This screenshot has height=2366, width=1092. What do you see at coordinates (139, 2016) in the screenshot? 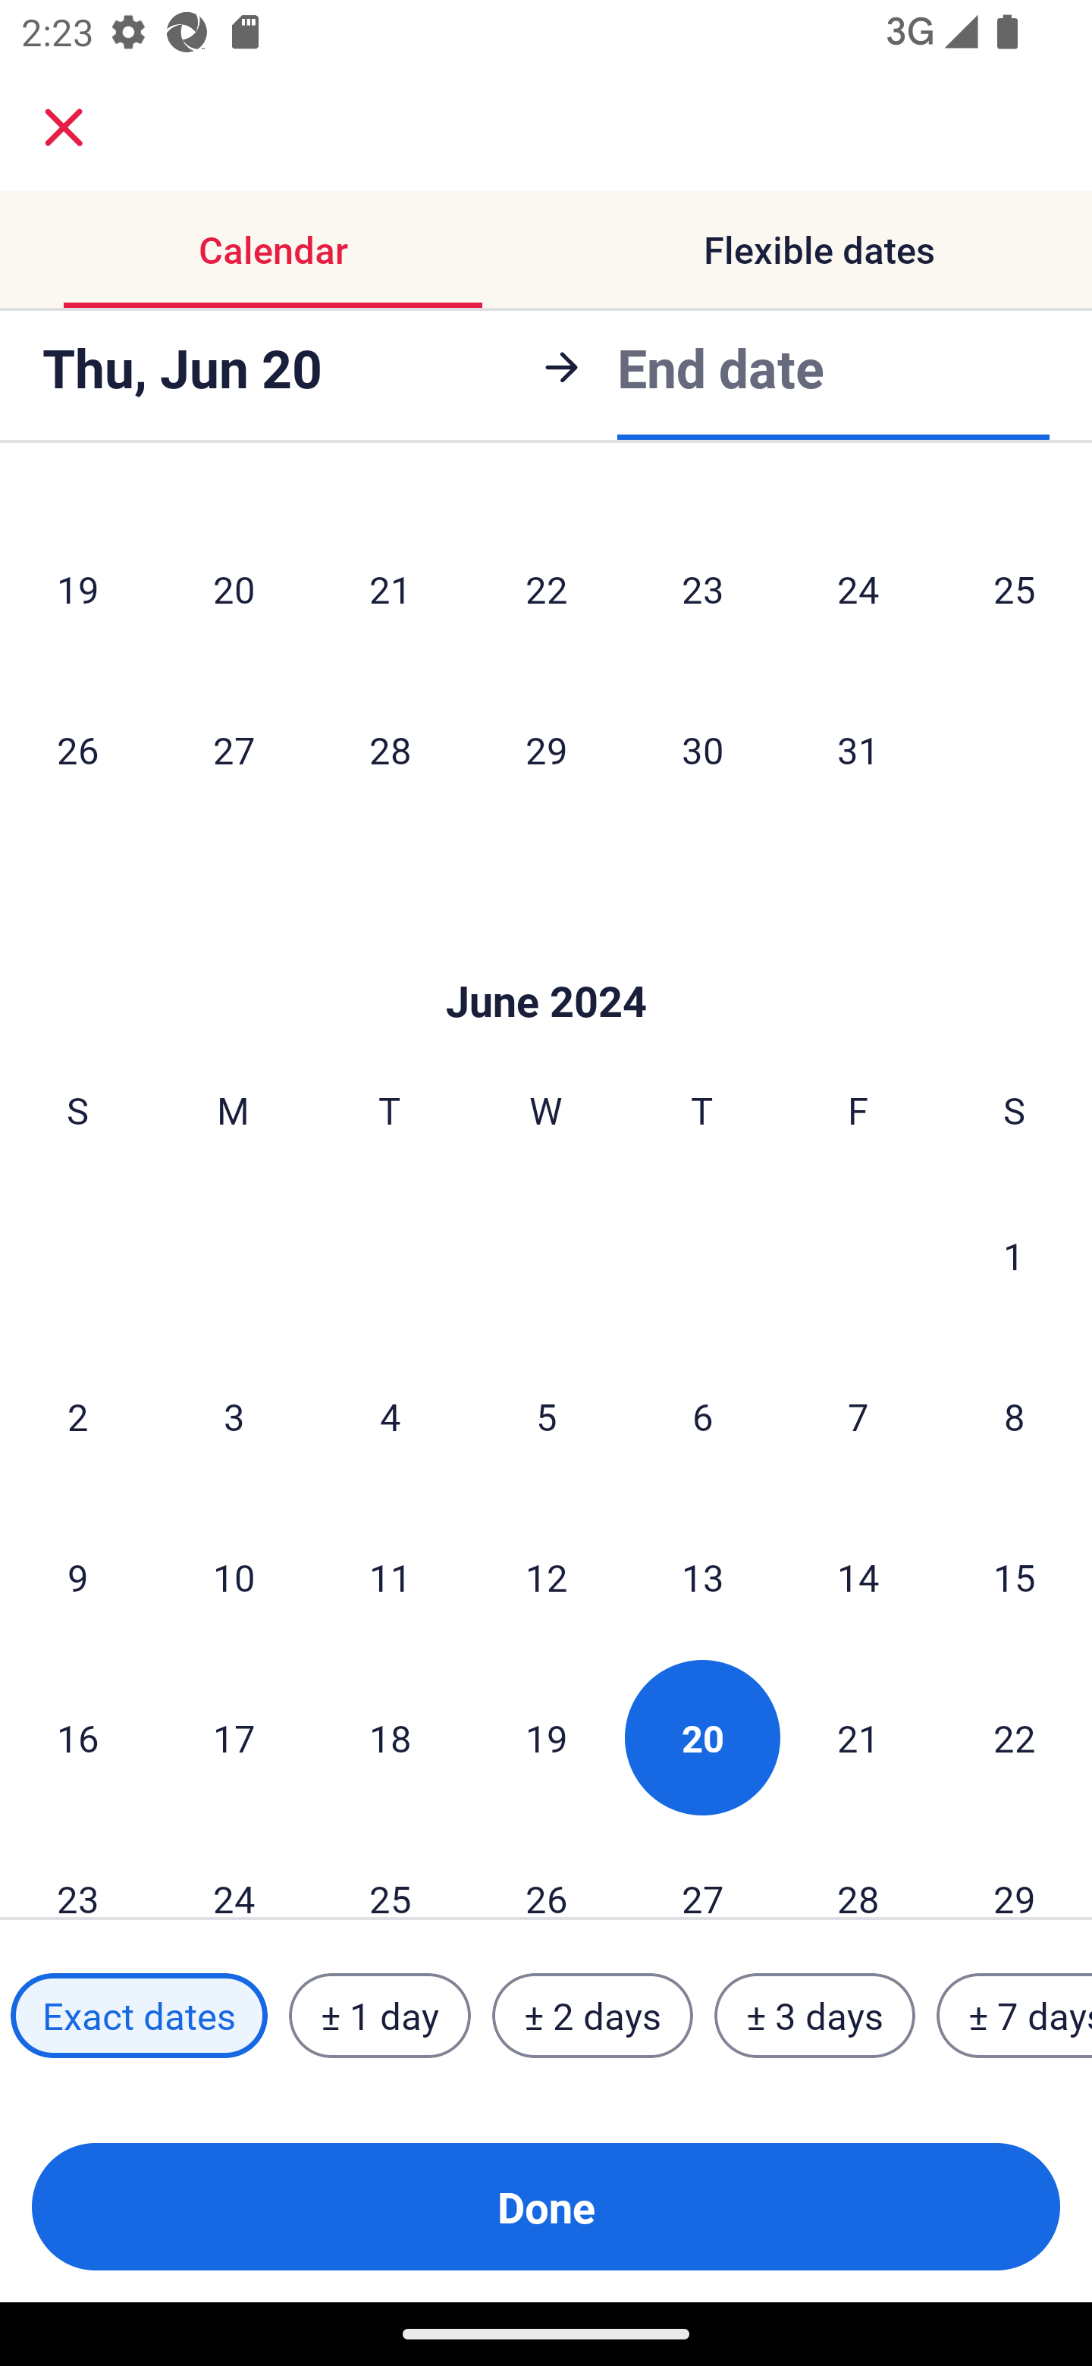
I see `Exact dates` at bounding box center [139, 2016].